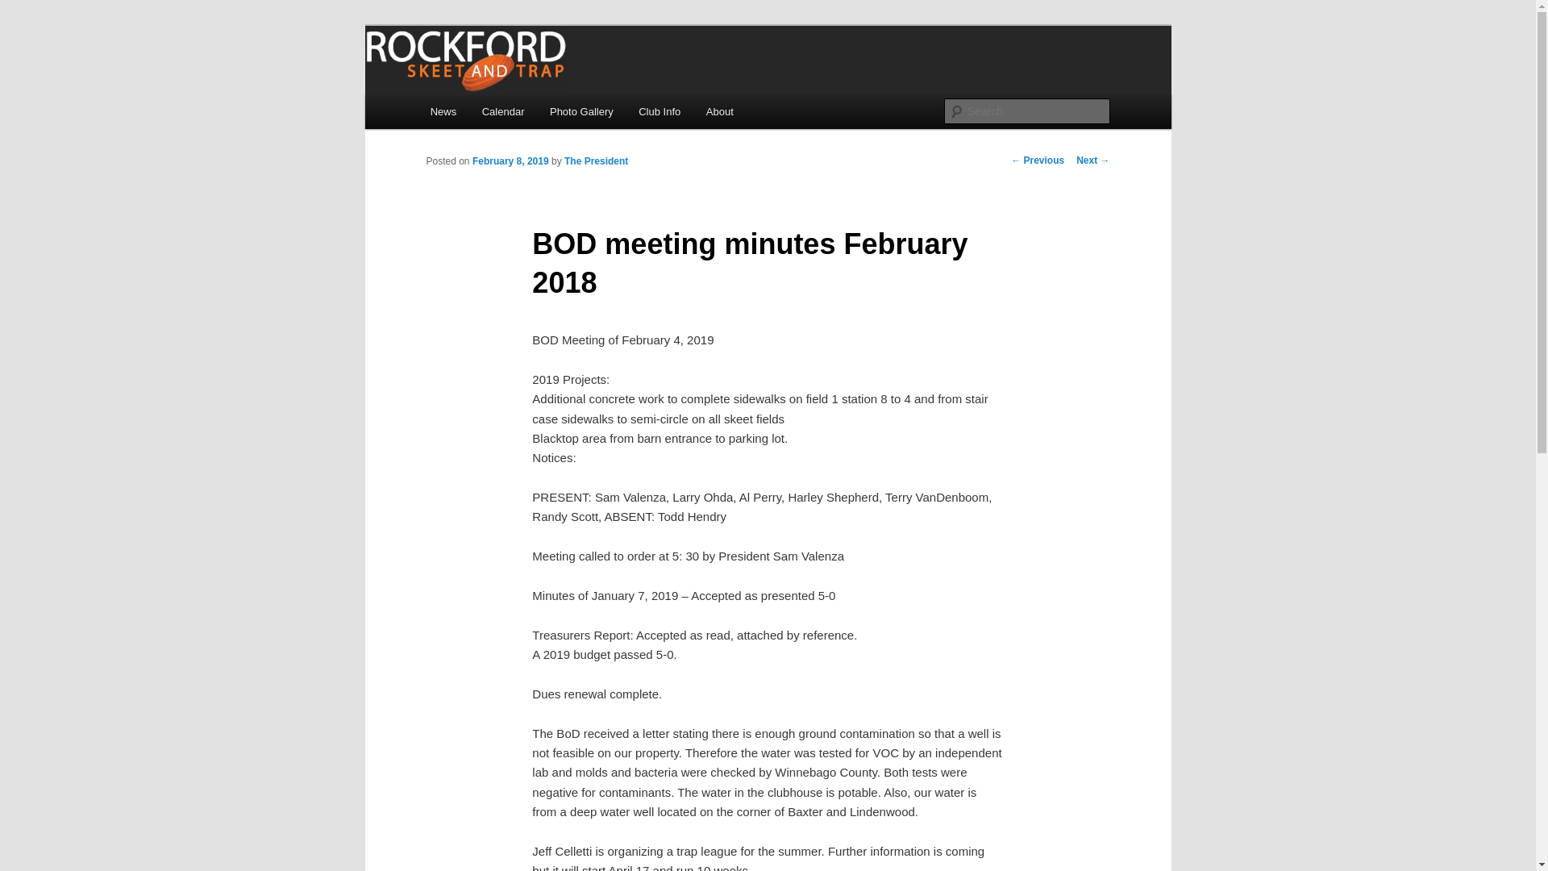  What do you see at coordinates (503, 111) in the screenshot?
I see `Calendar` at bounding box center [503, 111].